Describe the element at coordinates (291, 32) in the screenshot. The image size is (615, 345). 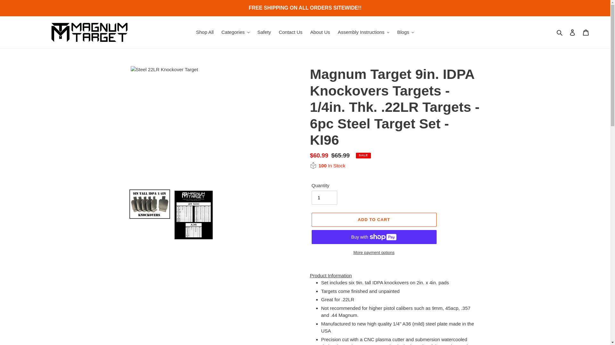
I see `Contact Us` at that location.